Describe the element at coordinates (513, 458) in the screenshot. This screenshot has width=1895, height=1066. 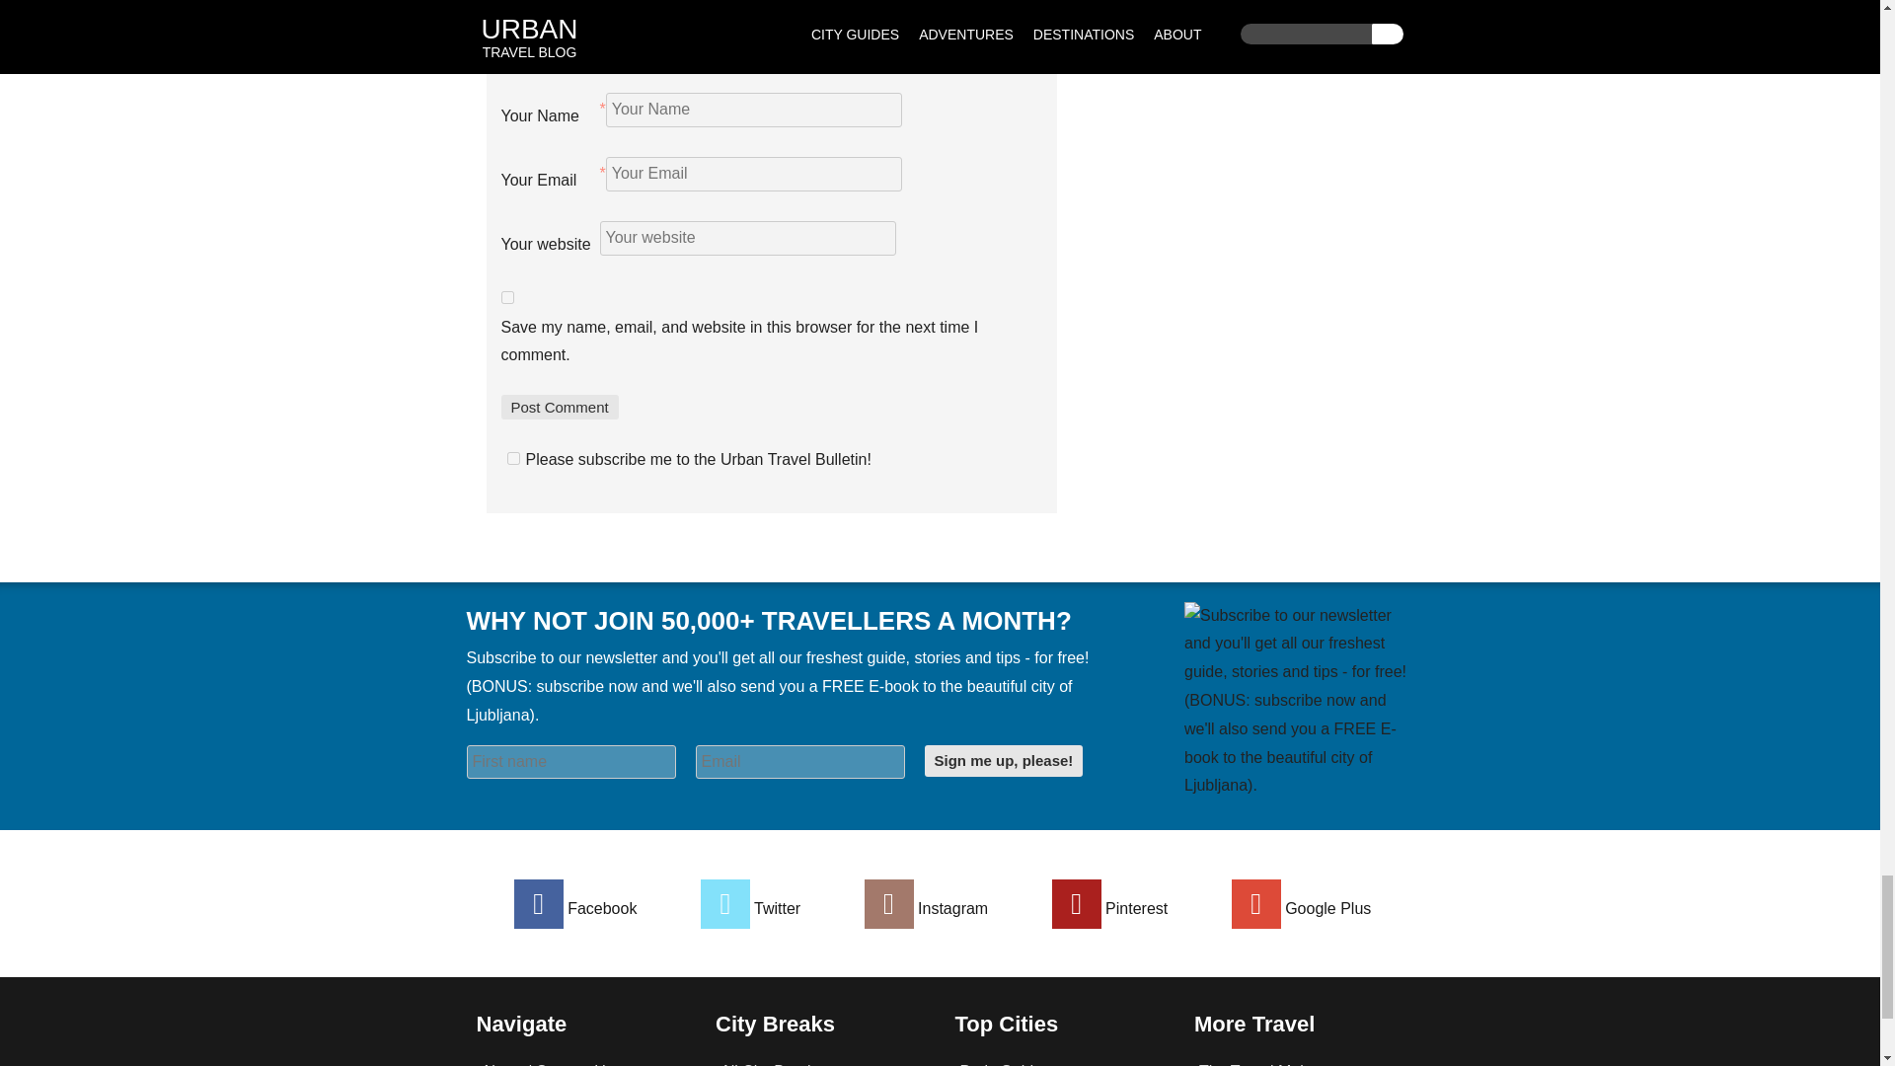
I see `1` at that location.